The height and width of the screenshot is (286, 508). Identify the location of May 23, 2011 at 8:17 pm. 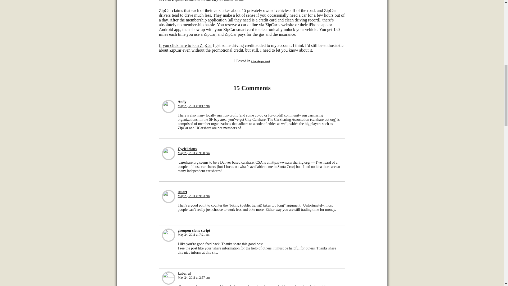
(194, 106).